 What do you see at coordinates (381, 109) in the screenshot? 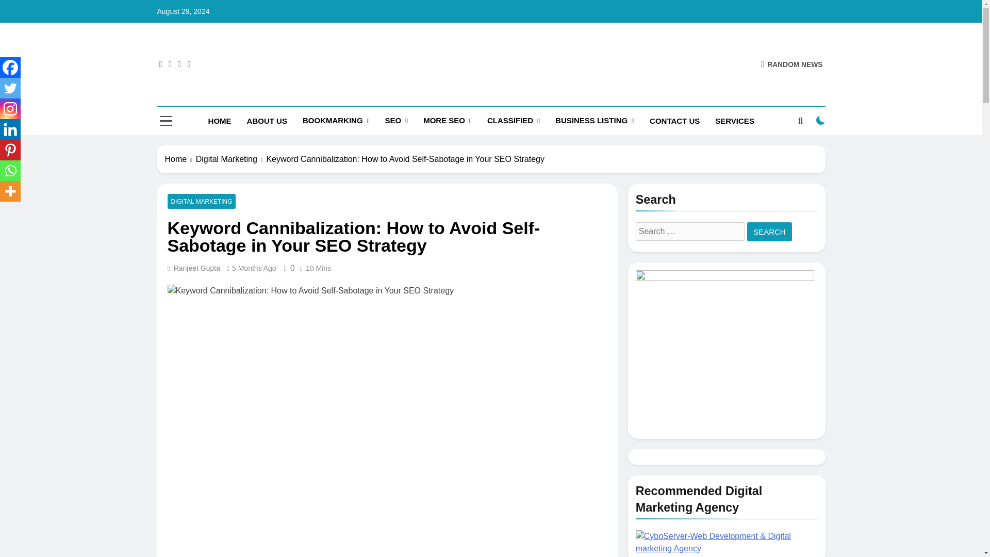
I see `Rktechtips` at bounding box center [381, 109].